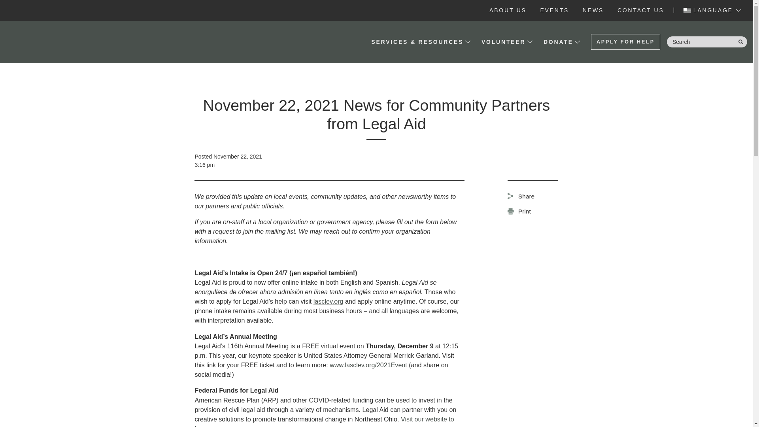 The height and width of the screenshot is (427, 759). What do you see at coordinates (558, 42) in the screenshot?
I see `DONATE` at bounding box center [558, 42].